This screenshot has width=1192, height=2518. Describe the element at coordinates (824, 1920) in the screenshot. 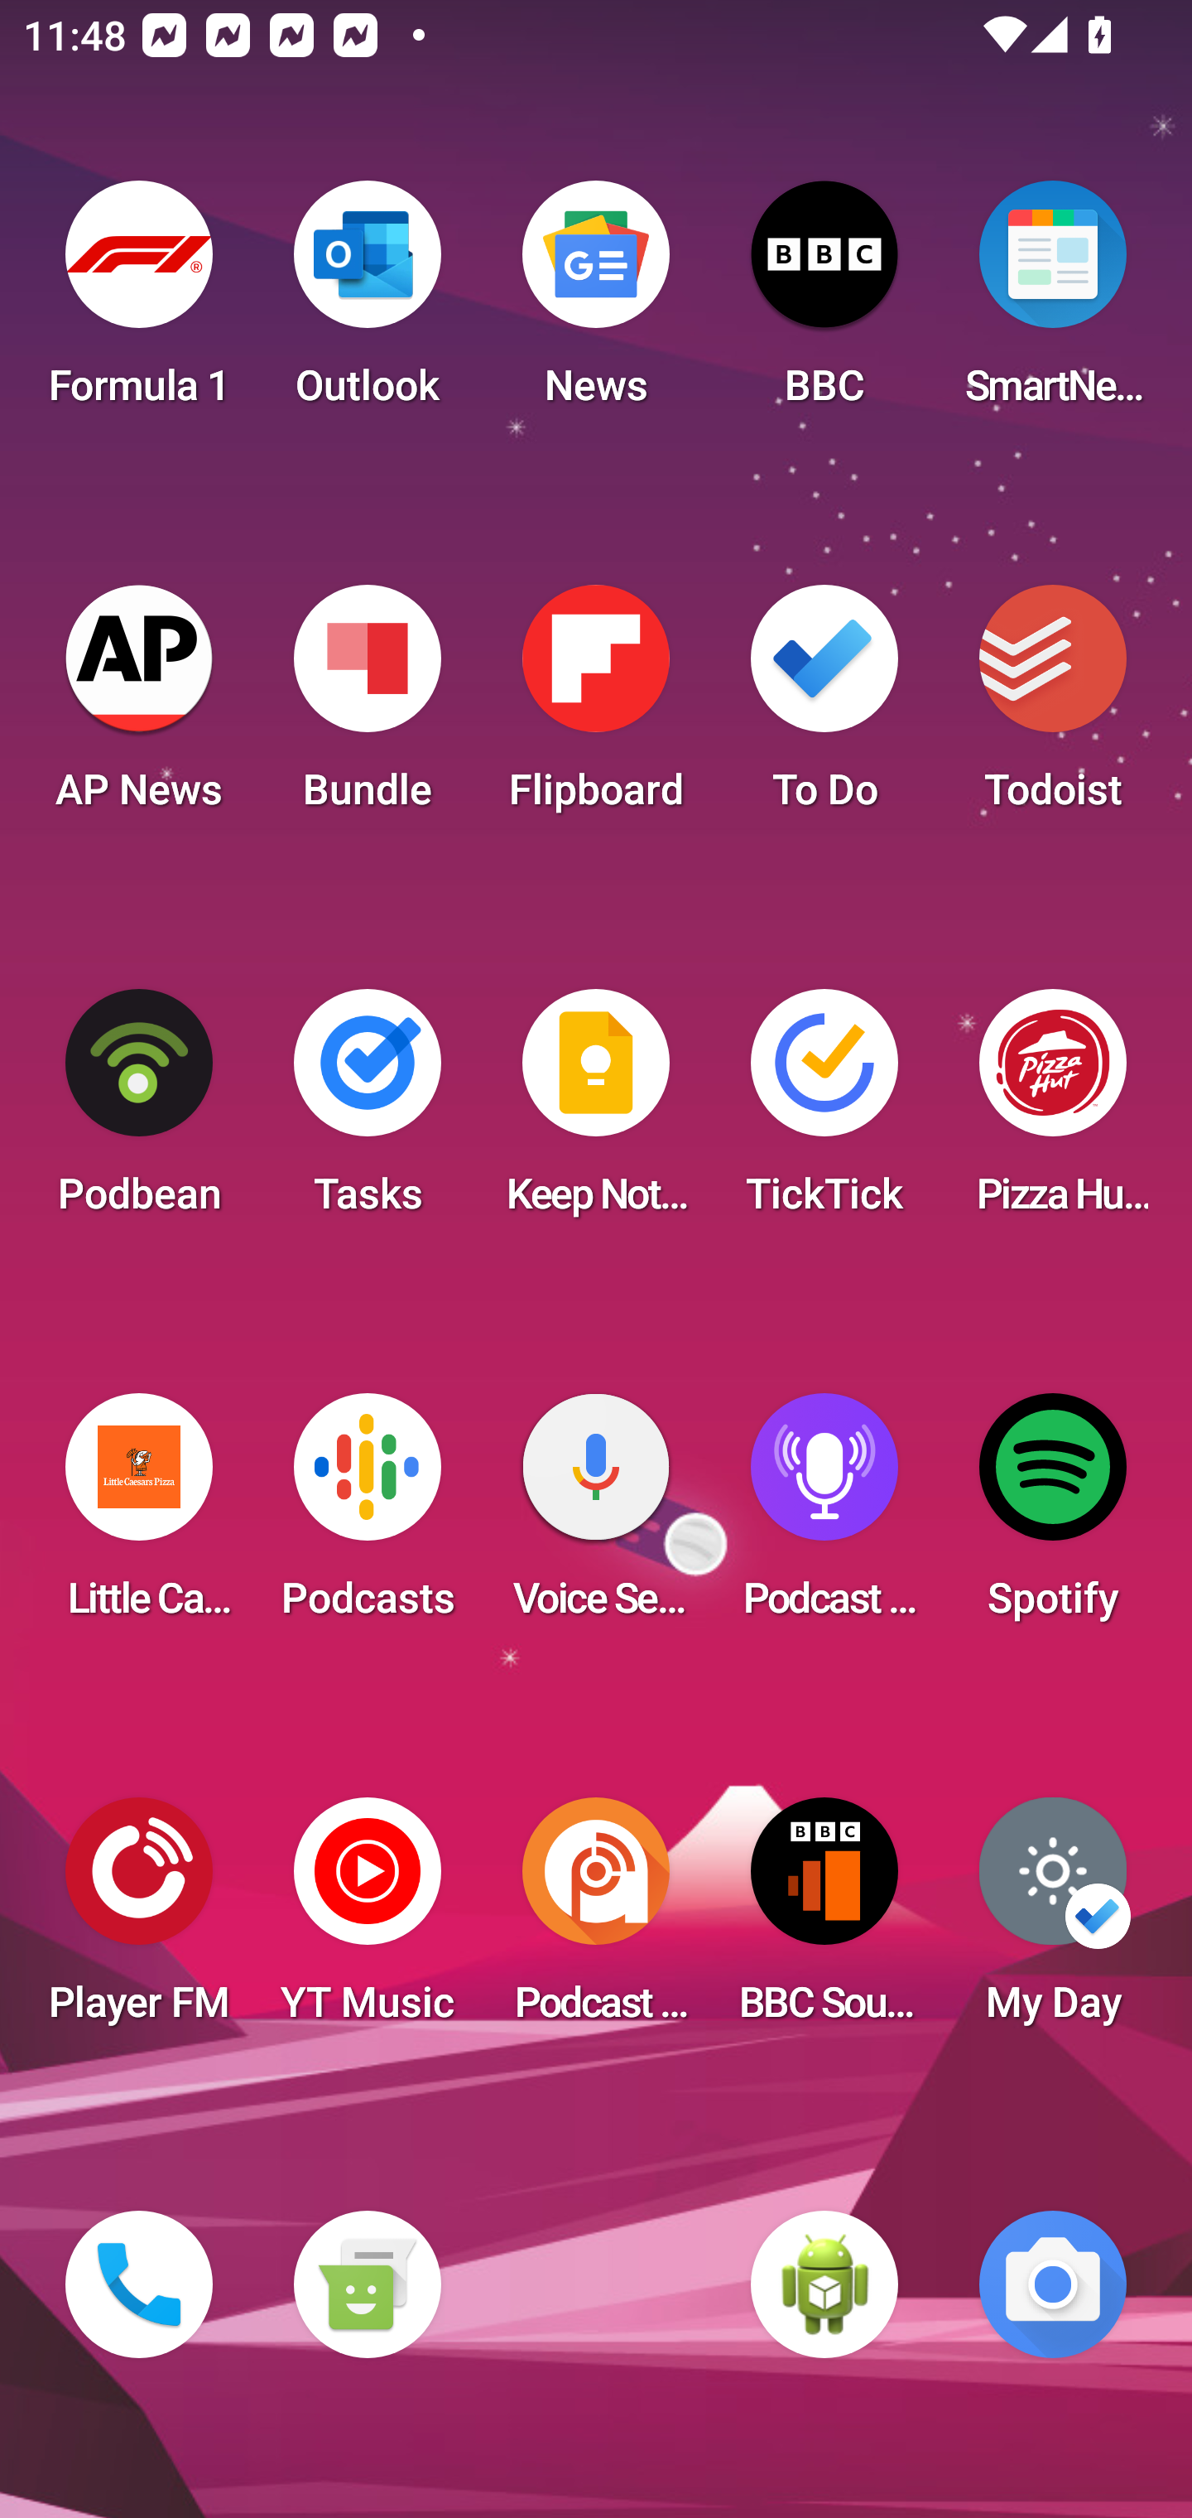

I see `BBC Sounds` at that location.